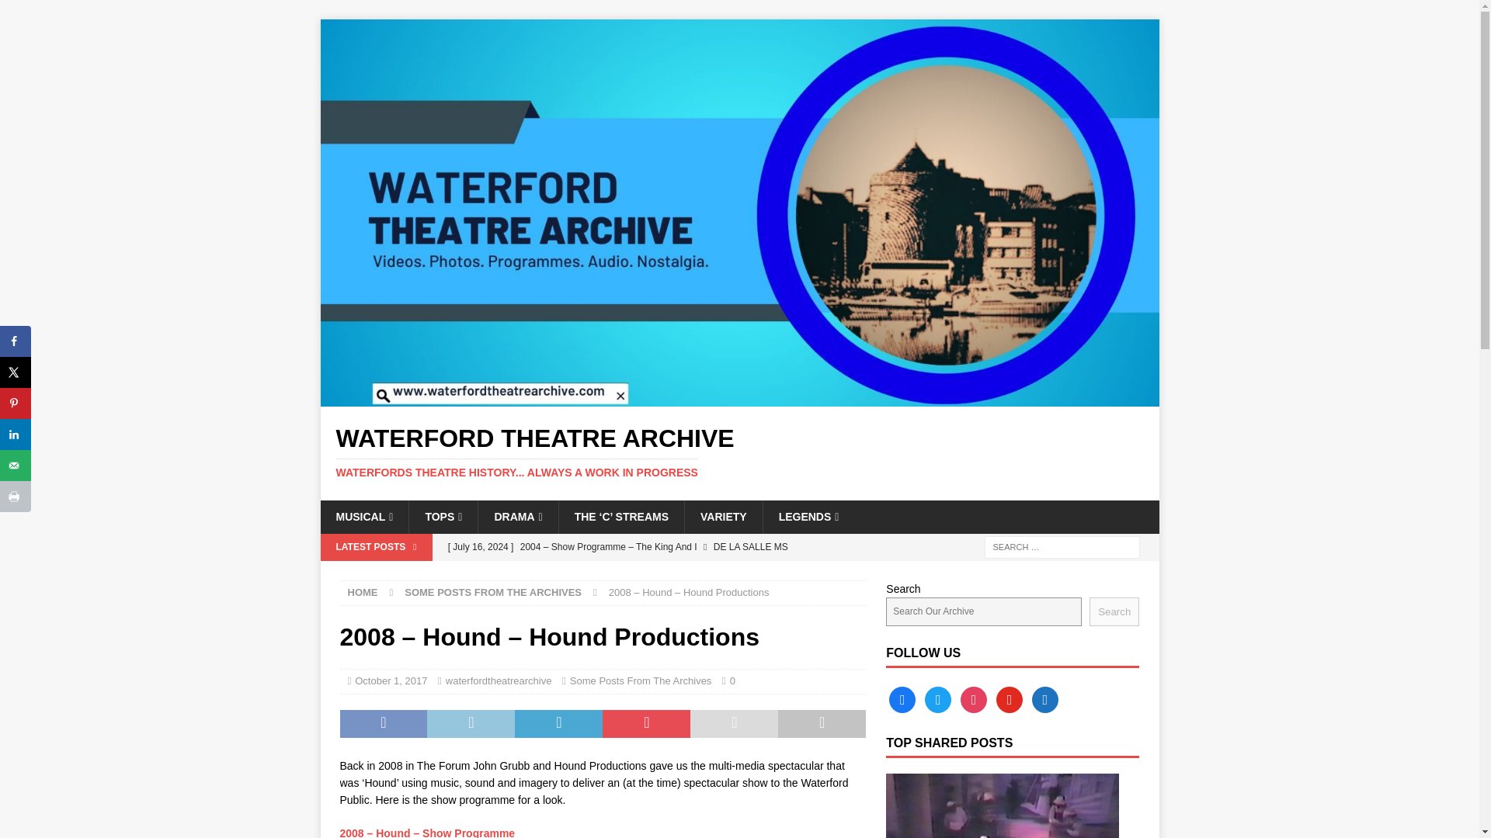 Image resolution: width=1491 pixels, height=838 pixels. What do you see at coordinates (739, 397) in the screenshot?
I see `Waterford Theatre Archive` at bounding box center [739, 397].